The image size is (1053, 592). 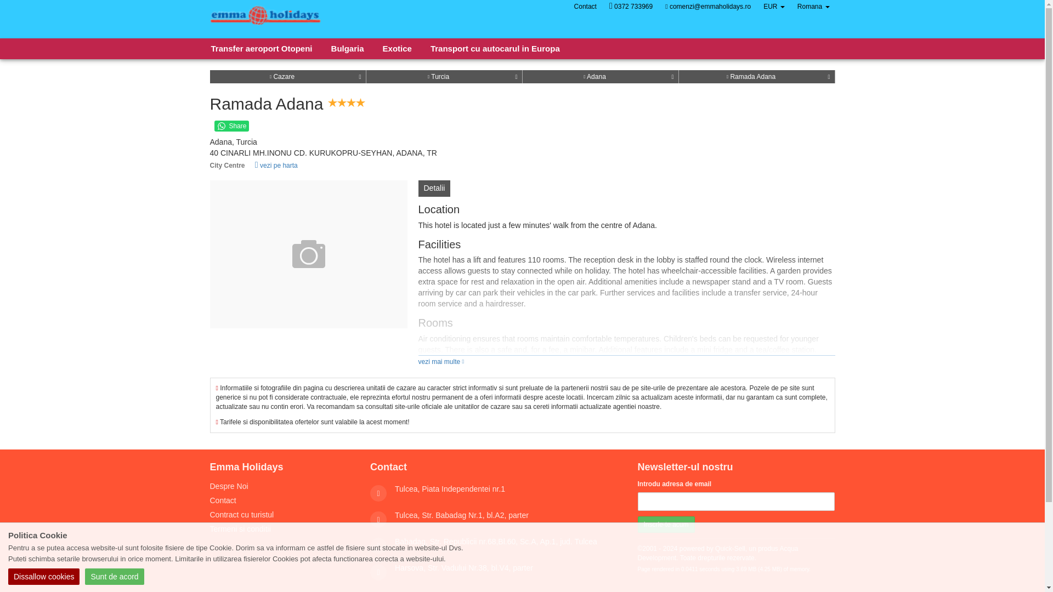 I want to click on vezi mai multe, so click(x=441, y=362).